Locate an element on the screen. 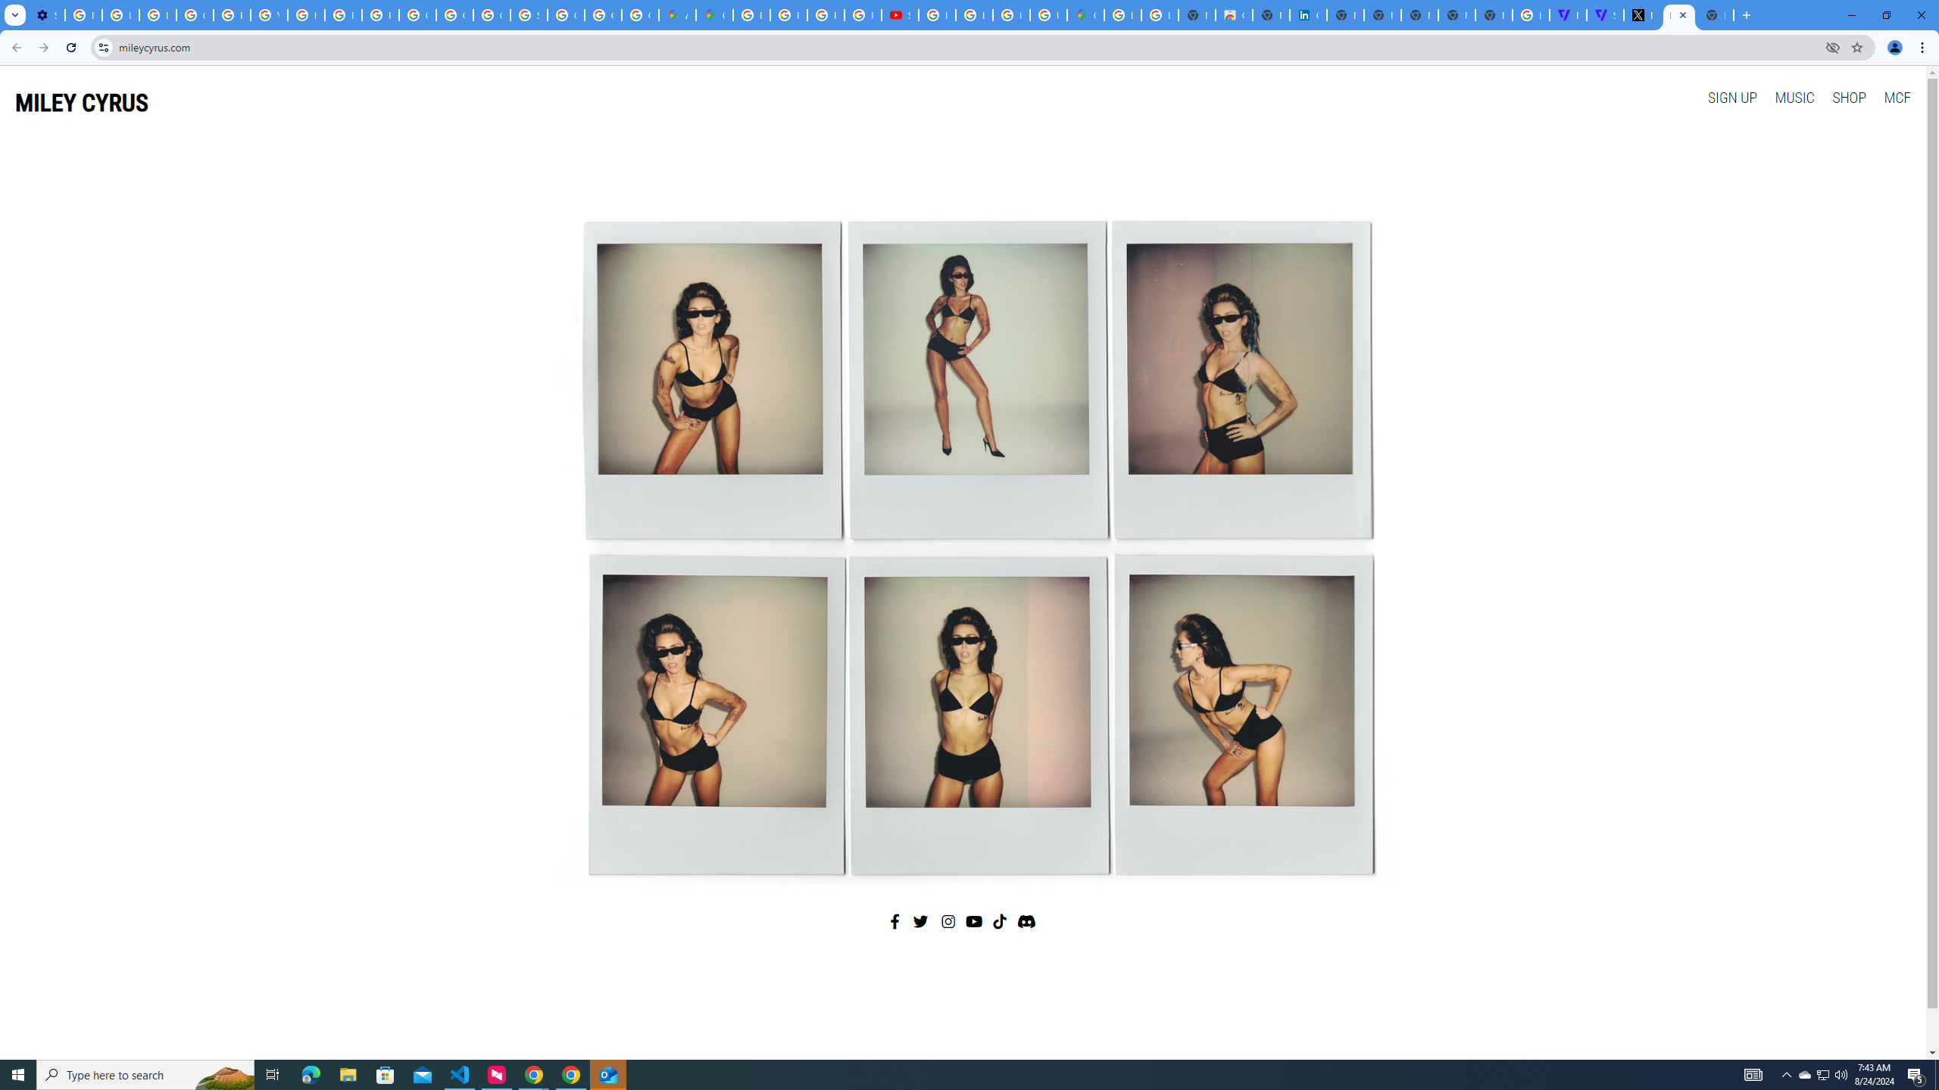 This screenshot has width=1939, height=1090. Streaming - The Verge is located at coordinates (1605, 15).